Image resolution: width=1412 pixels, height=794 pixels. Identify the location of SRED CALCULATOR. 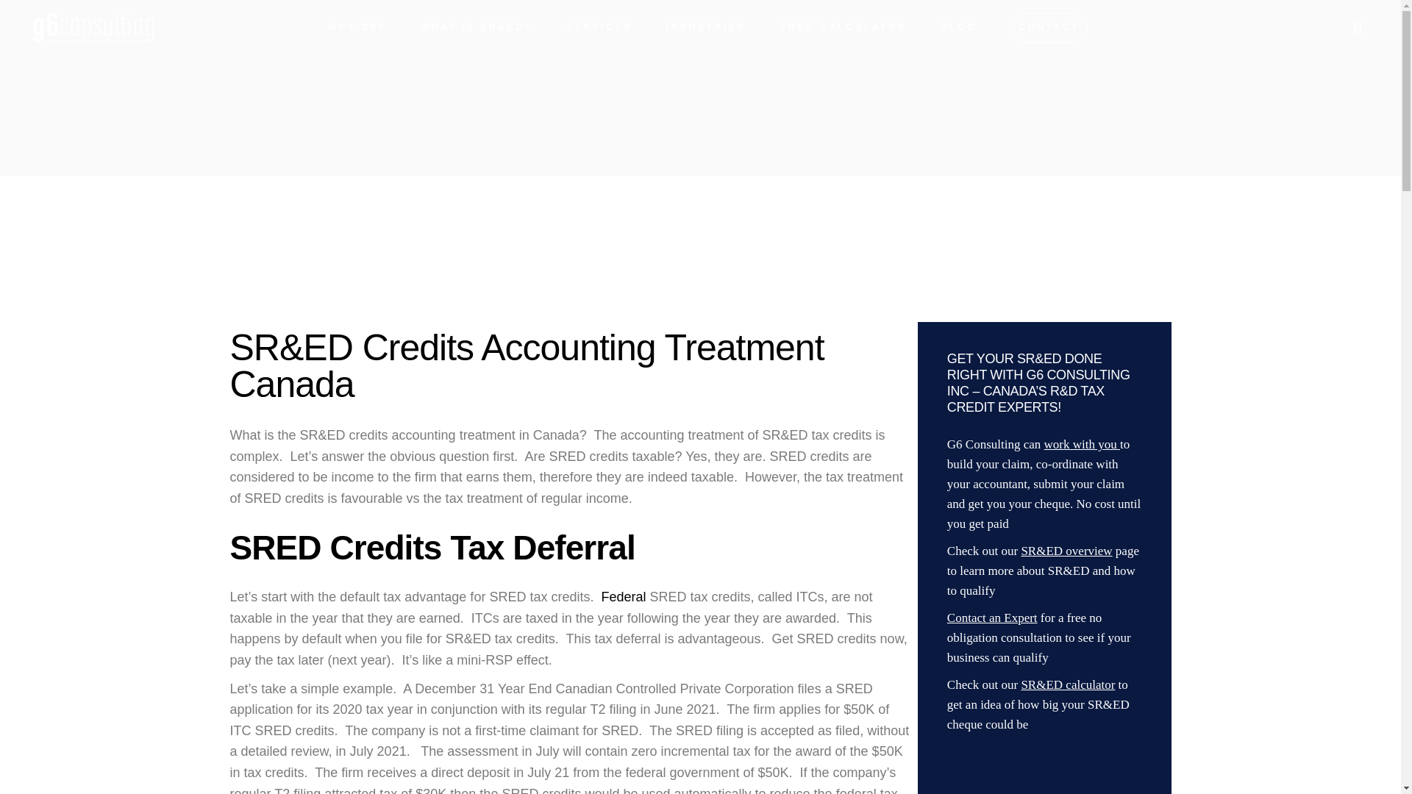
(843, 28).